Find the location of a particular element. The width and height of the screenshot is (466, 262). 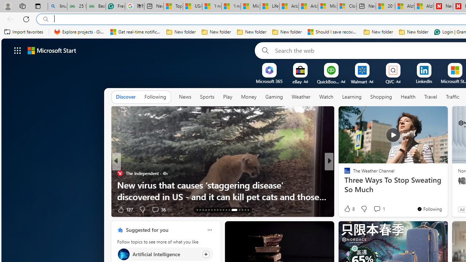

AutomationID: tab-24 is located at coordinates (229, 210).